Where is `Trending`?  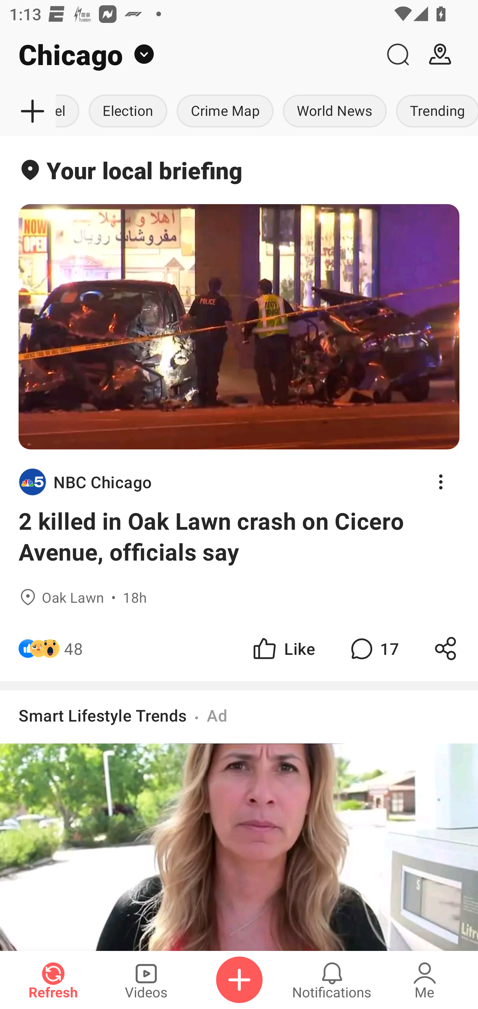 Trending is located at coordinates (435, 112).